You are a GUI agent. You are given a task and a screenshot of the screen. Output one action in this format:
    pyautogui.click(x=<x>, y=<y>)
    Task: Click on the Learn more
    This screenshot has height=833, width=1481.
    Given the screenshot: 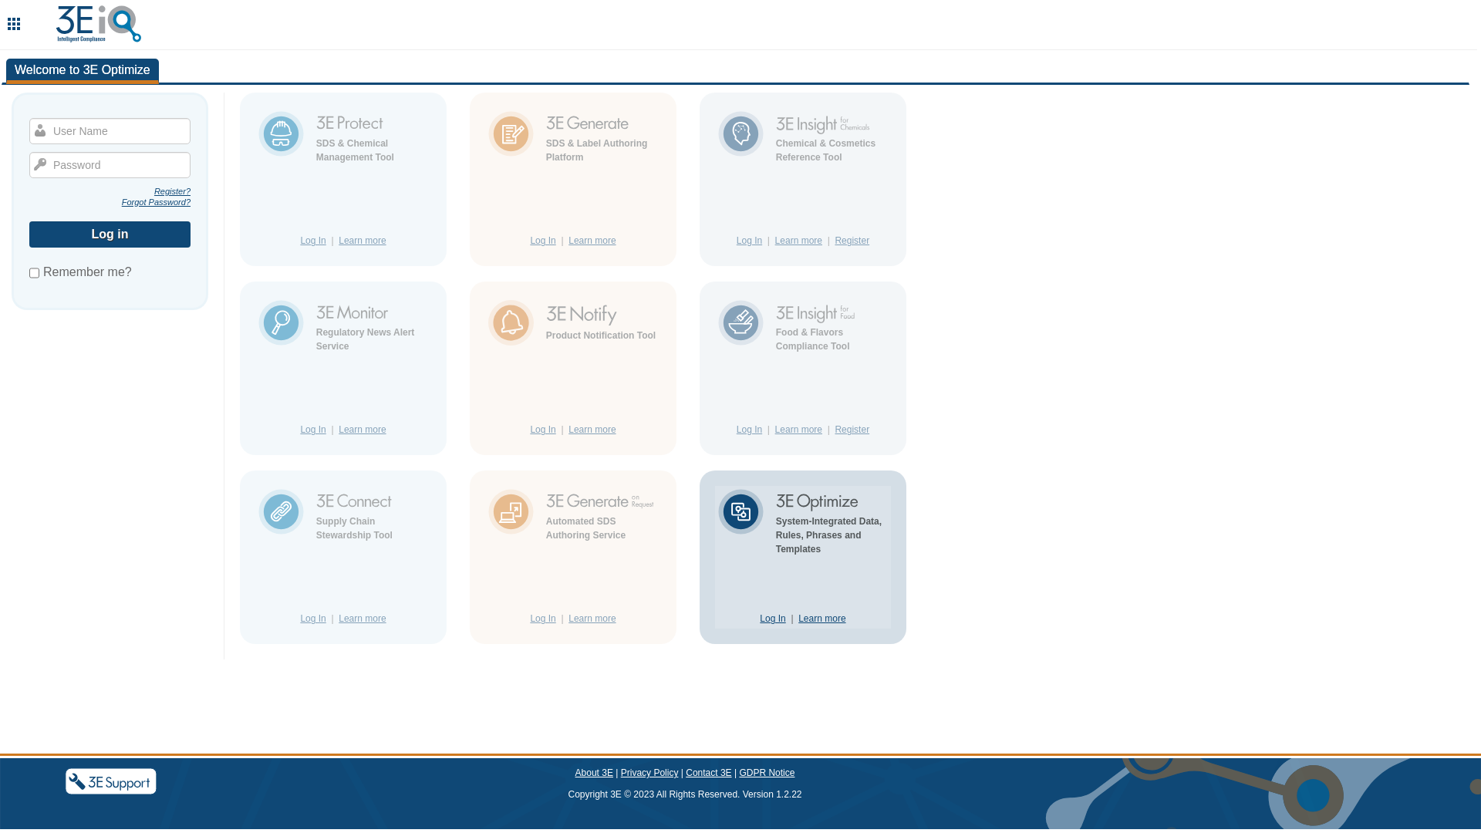 What is the action you would take?
    pyautogui.click(x=822, y=619)
    